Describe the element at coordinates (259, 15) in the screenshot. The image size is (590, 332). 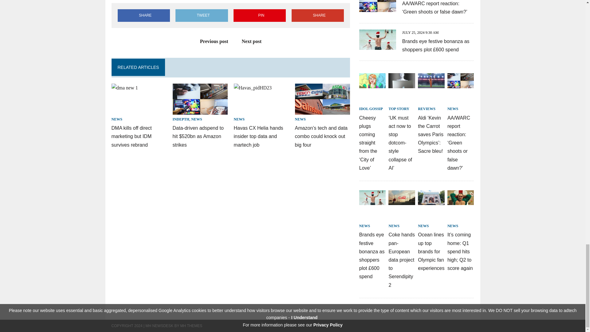
I see `Pin This Post` at that location.